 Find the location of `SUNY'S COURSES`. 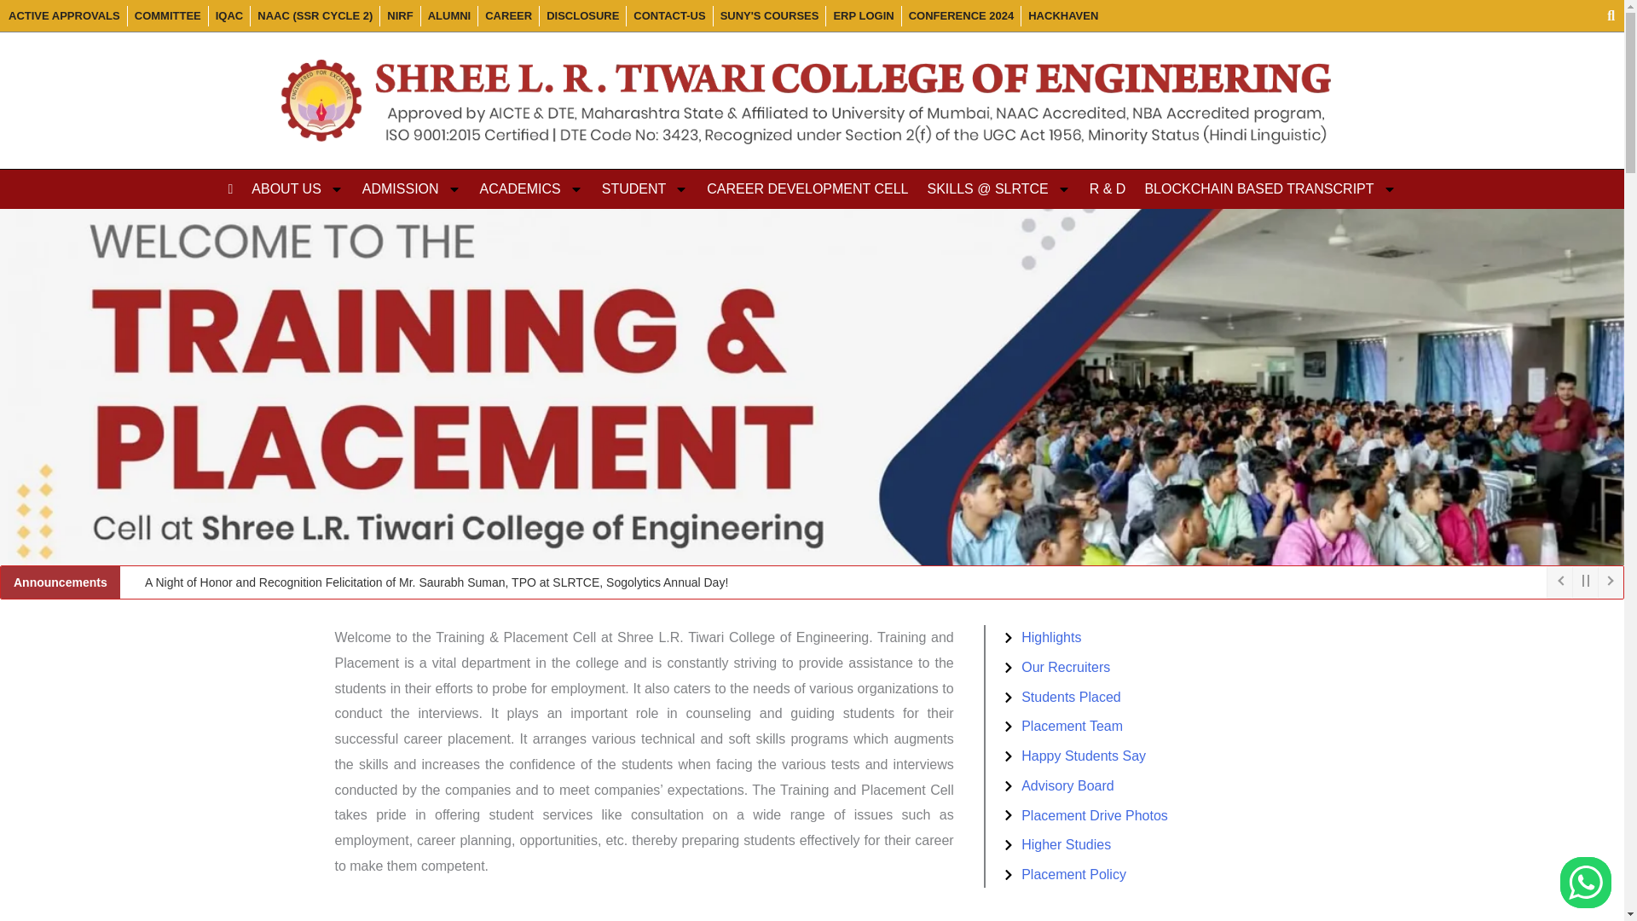

SUNY'S COURSES is located at coordinates (769, 15).